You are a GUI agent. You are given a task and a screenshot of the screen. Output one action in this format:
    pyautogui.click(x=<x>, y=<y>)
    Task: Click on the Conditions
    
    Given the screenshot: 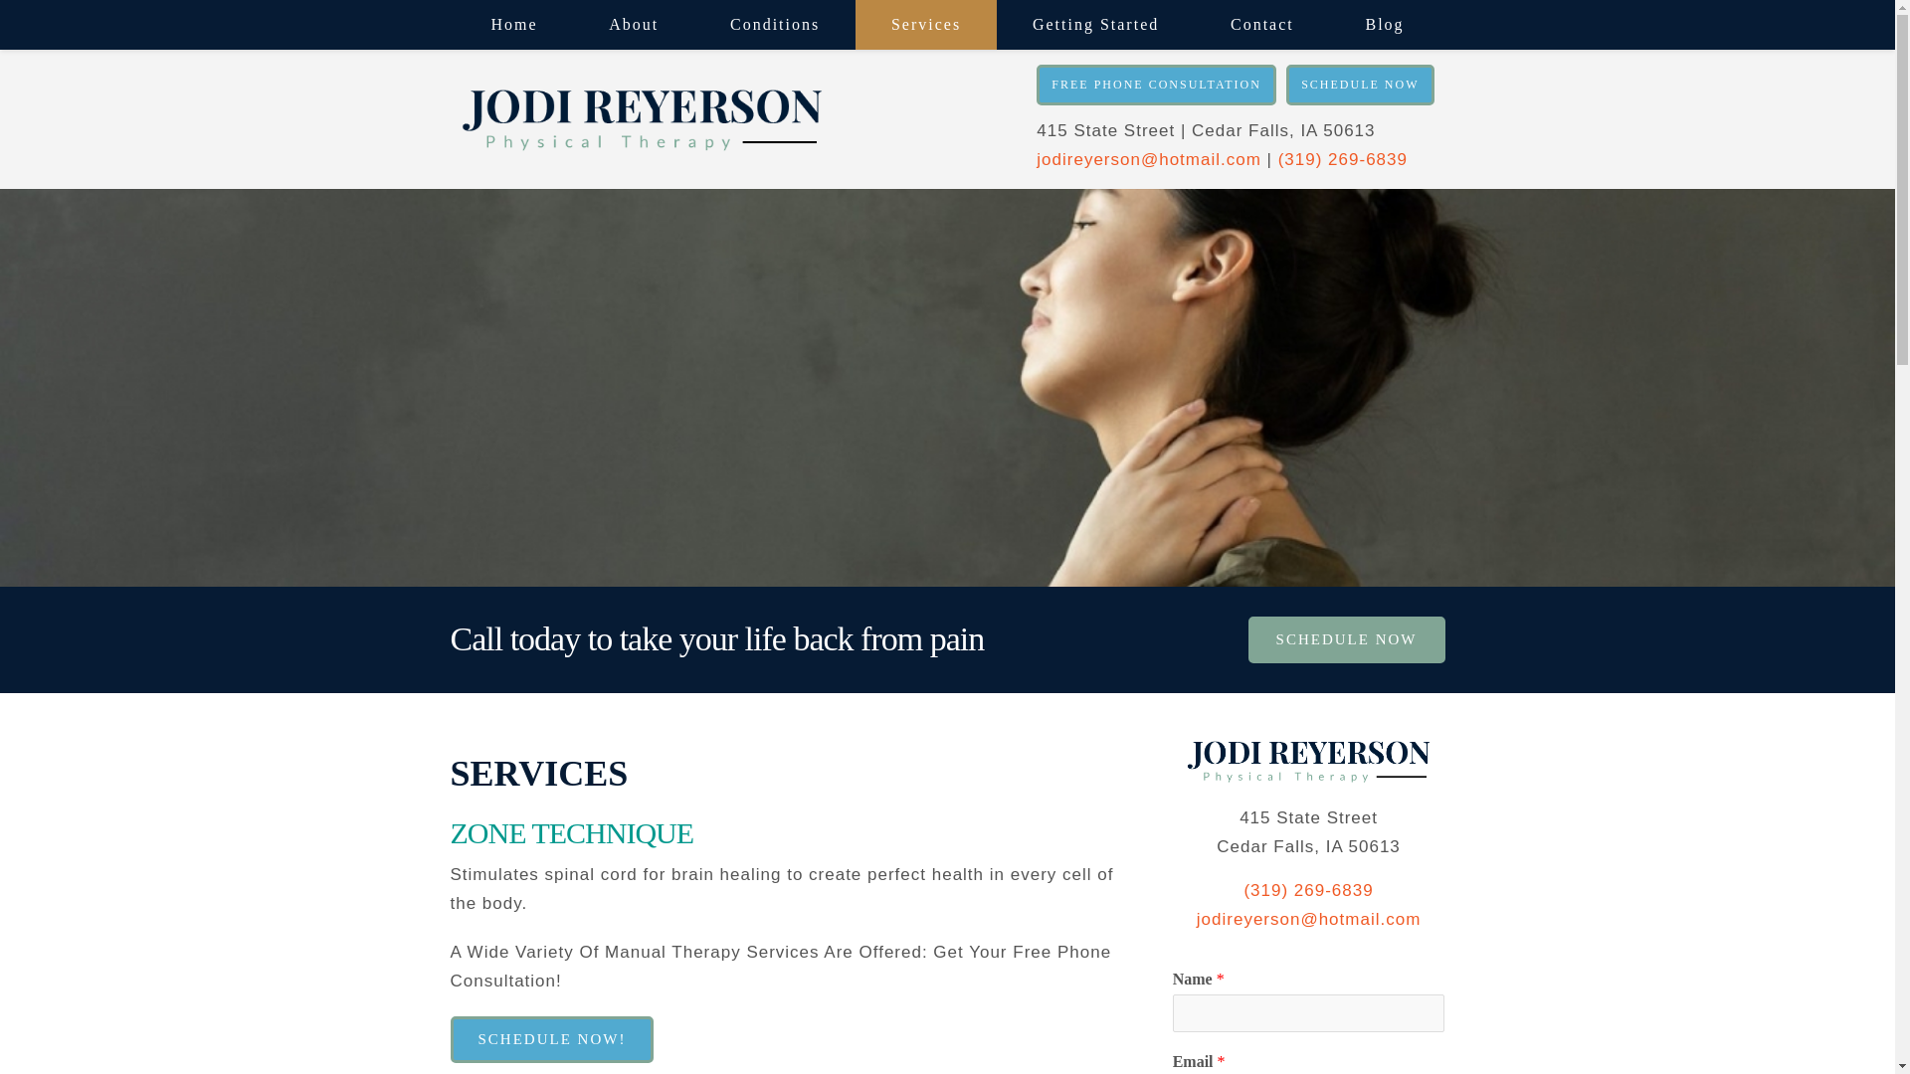 What is the action you would take?
    pyautogui.click(x=775, y=24)
    